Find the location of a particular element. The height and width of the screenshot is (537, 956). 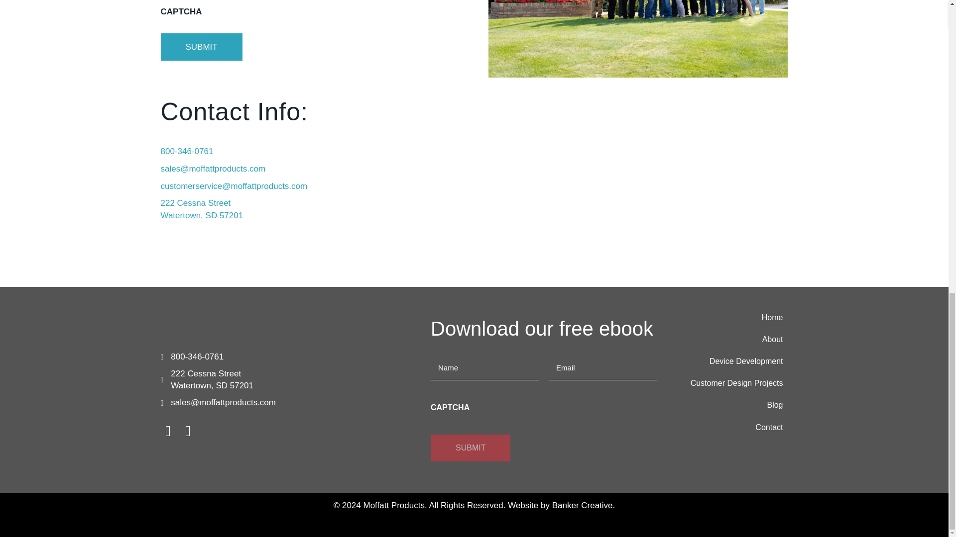

800-346-0761 is located at coordinates (210, 328).